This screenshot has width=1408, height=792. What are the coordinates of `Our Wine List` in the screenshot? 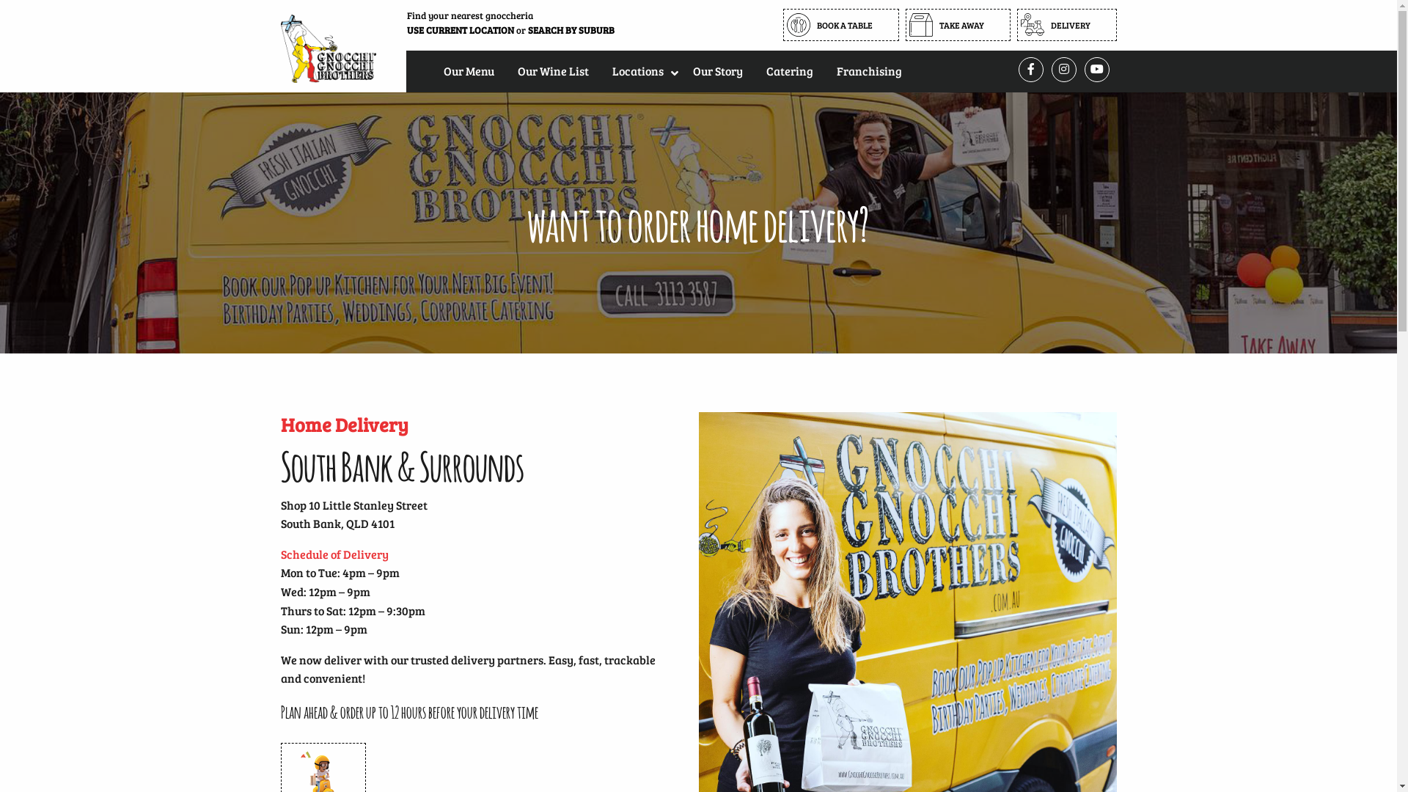 It's located at (553, 70).